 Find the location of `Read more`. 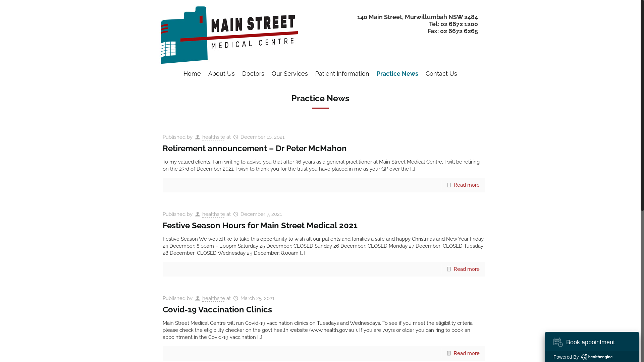

Read more is located at coordinates (467, 353).